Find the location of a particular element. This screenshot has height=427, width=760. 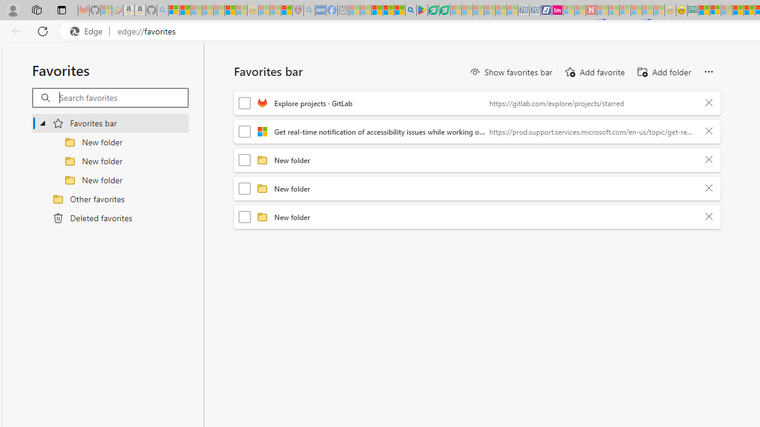

google - Search is located at coordinates (411, 11).